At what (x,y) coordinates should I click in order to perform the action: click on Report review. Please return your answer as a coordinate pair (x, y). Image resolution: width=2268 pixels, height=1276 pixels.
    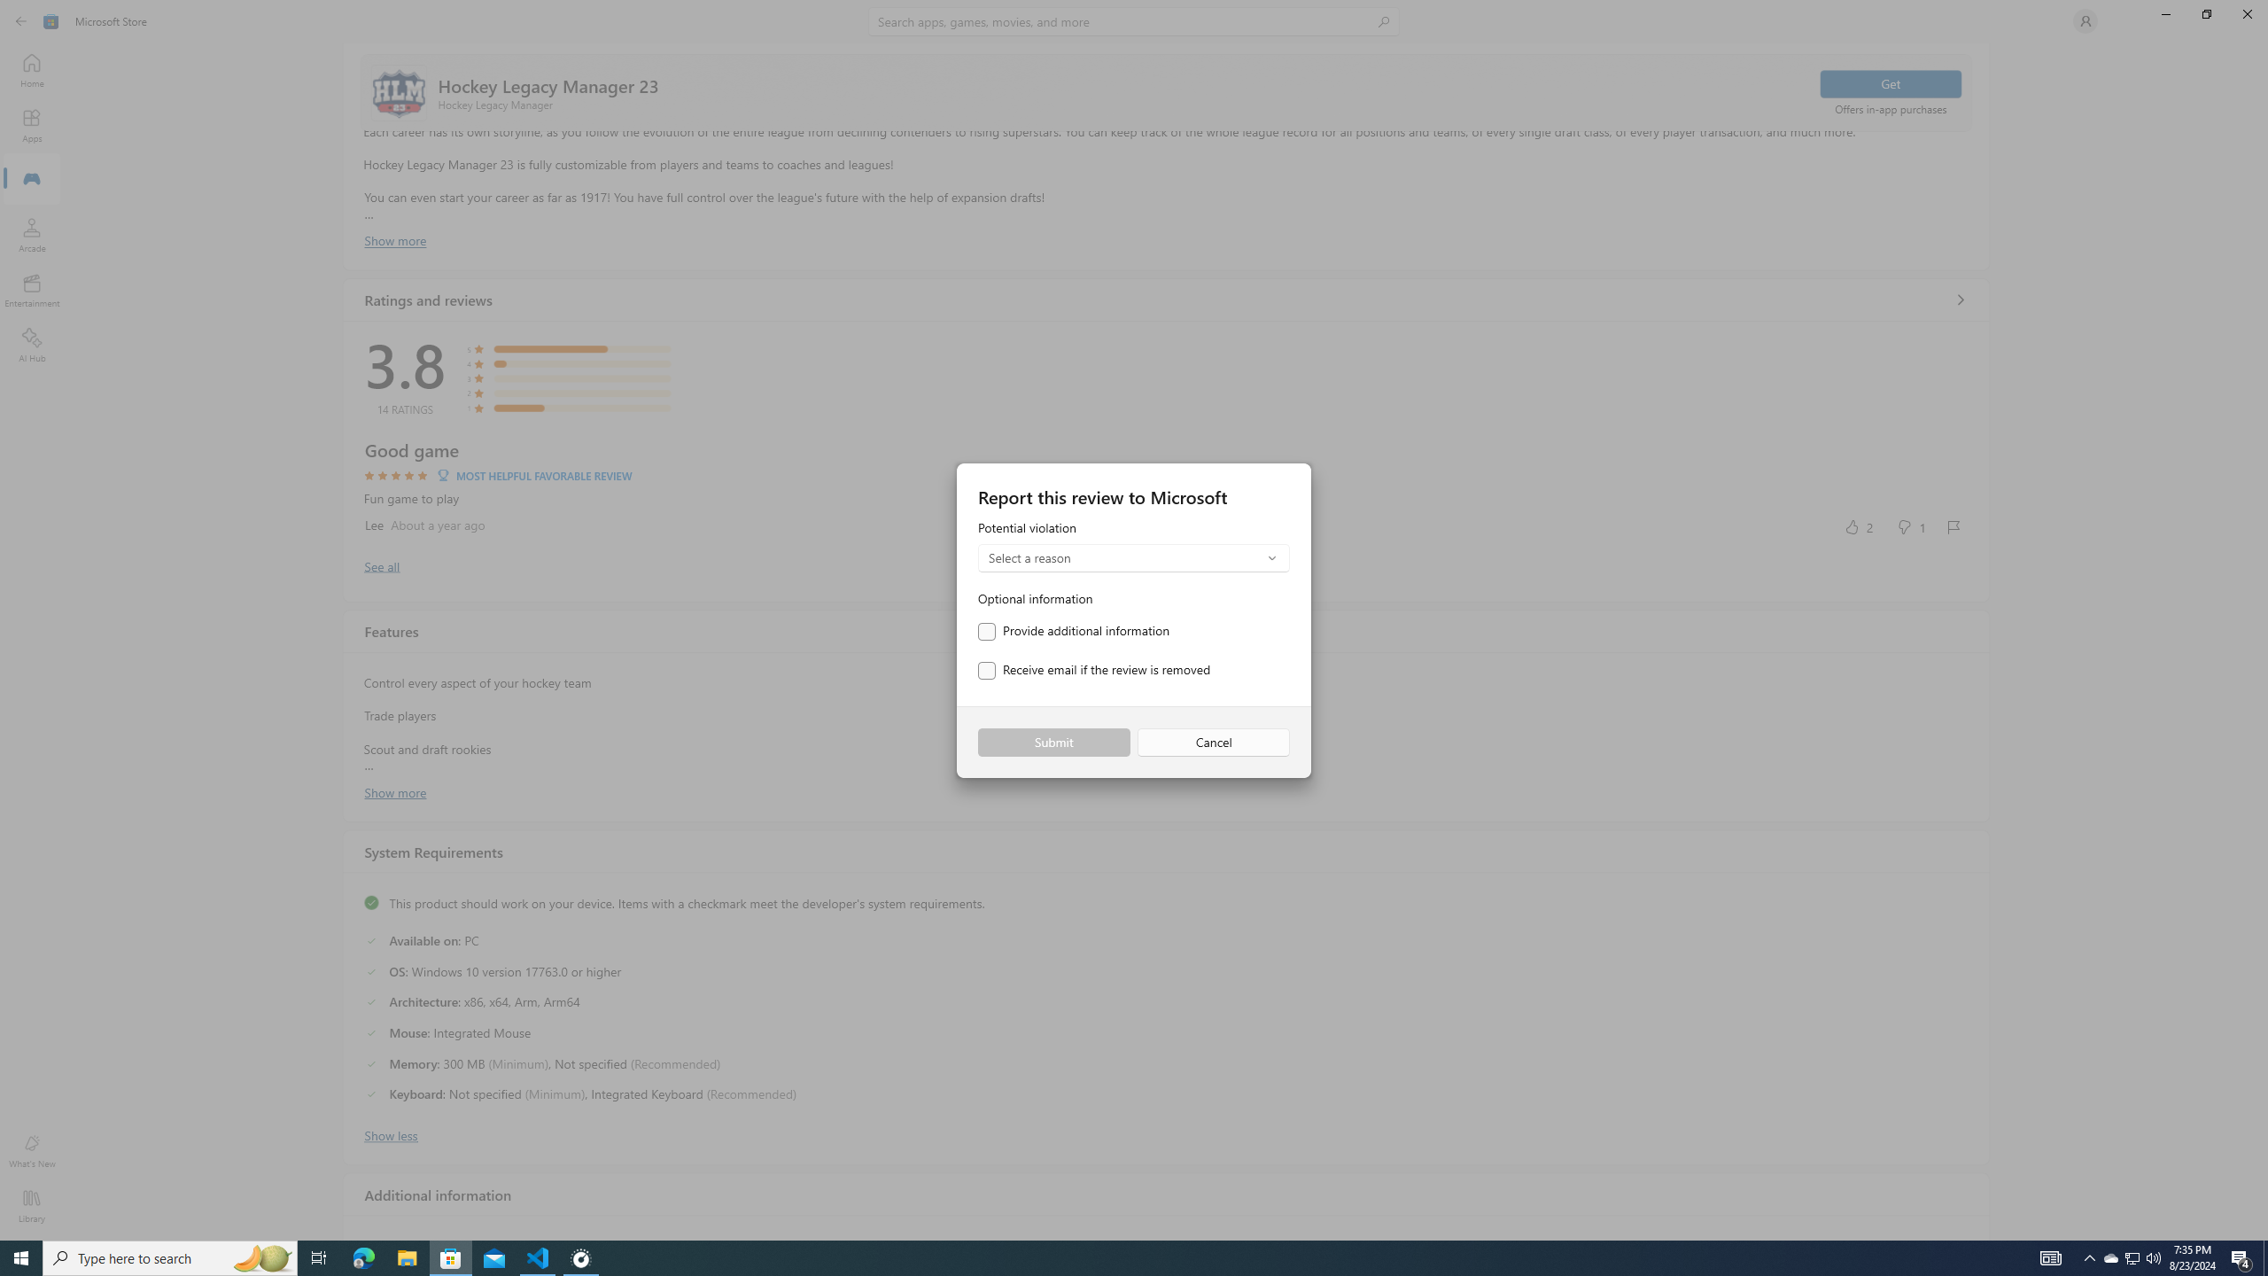
    Looking at the image, I should click on (1953, 526).